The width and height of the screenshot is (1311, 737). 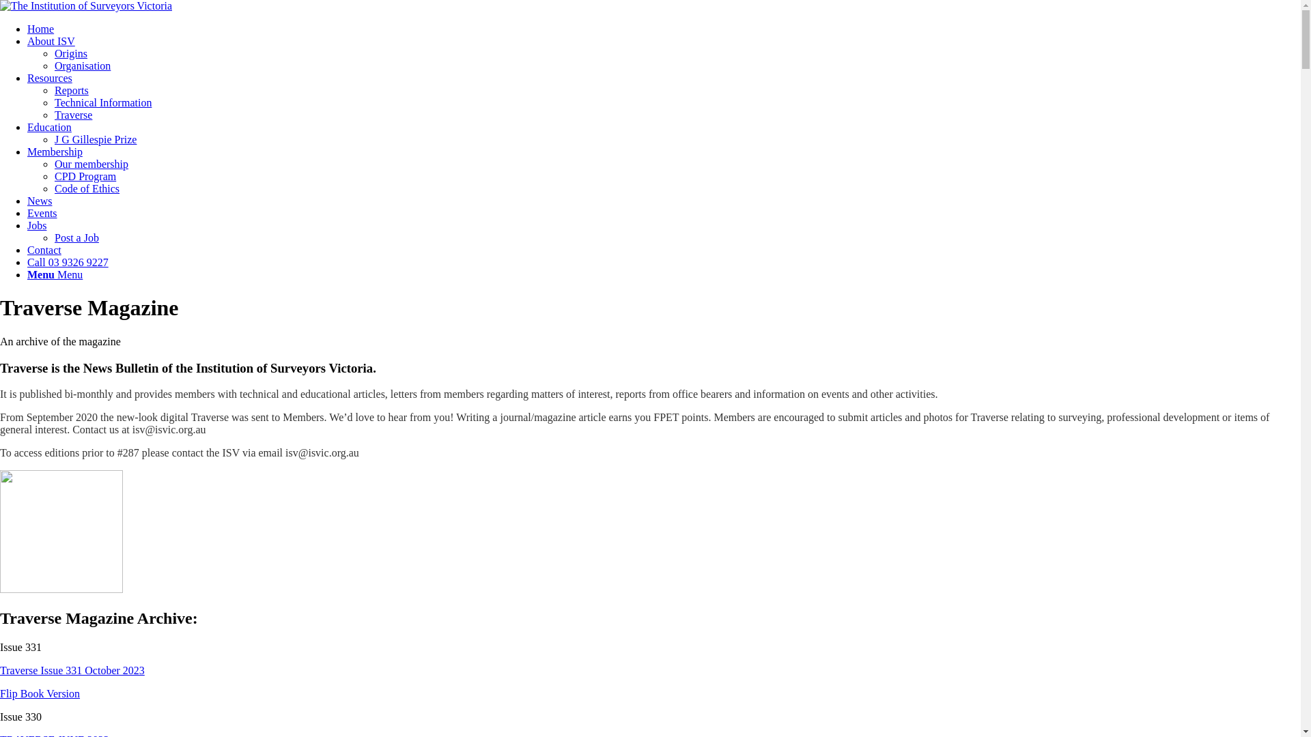 I want to click on Traverse Issue 331 October 2023, so click(x=72, y=670).